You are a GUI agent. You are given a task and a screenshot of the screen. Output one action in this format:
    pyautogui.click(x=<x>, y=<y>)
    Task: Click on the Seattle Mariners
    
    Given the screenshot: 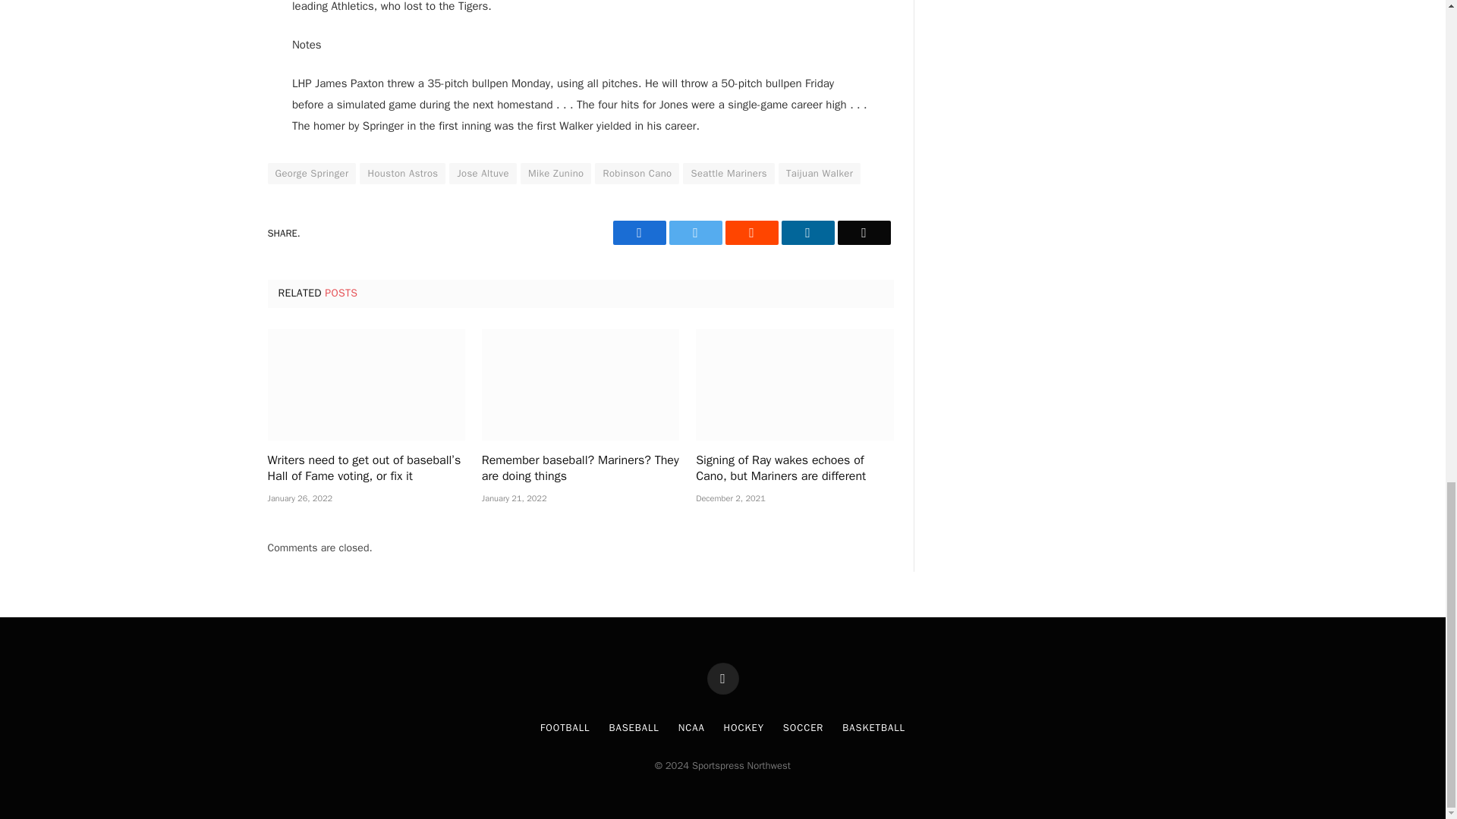 What is the action you would take?
    pyautogui.click(x=728, y=173)
    